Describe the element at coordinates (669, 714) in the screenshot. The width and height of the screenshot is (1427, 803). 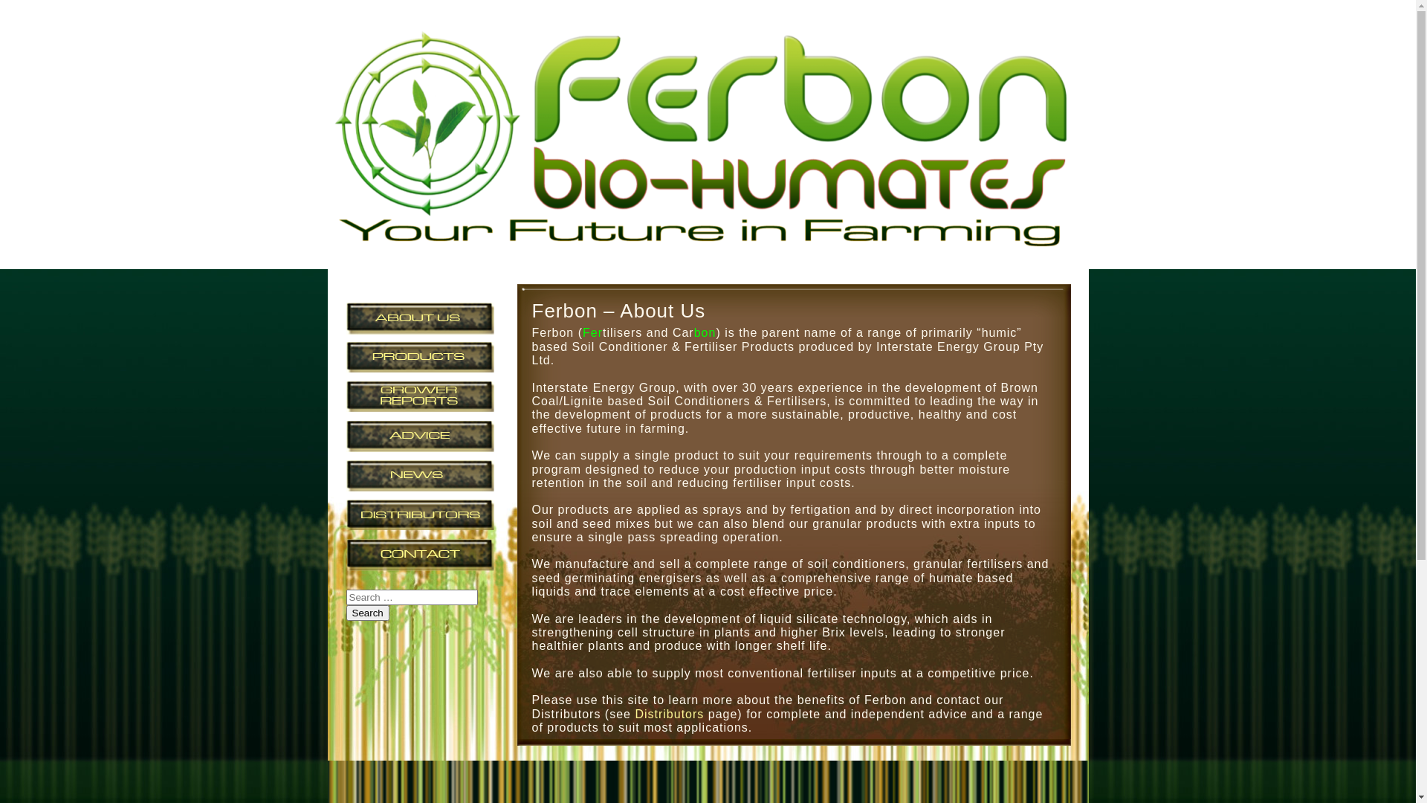
I see `Distributors` at that location.